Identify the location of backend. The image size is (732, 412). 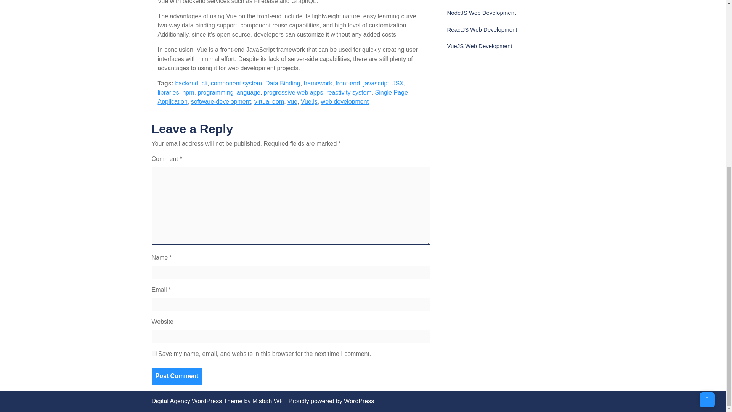
(186, 83).